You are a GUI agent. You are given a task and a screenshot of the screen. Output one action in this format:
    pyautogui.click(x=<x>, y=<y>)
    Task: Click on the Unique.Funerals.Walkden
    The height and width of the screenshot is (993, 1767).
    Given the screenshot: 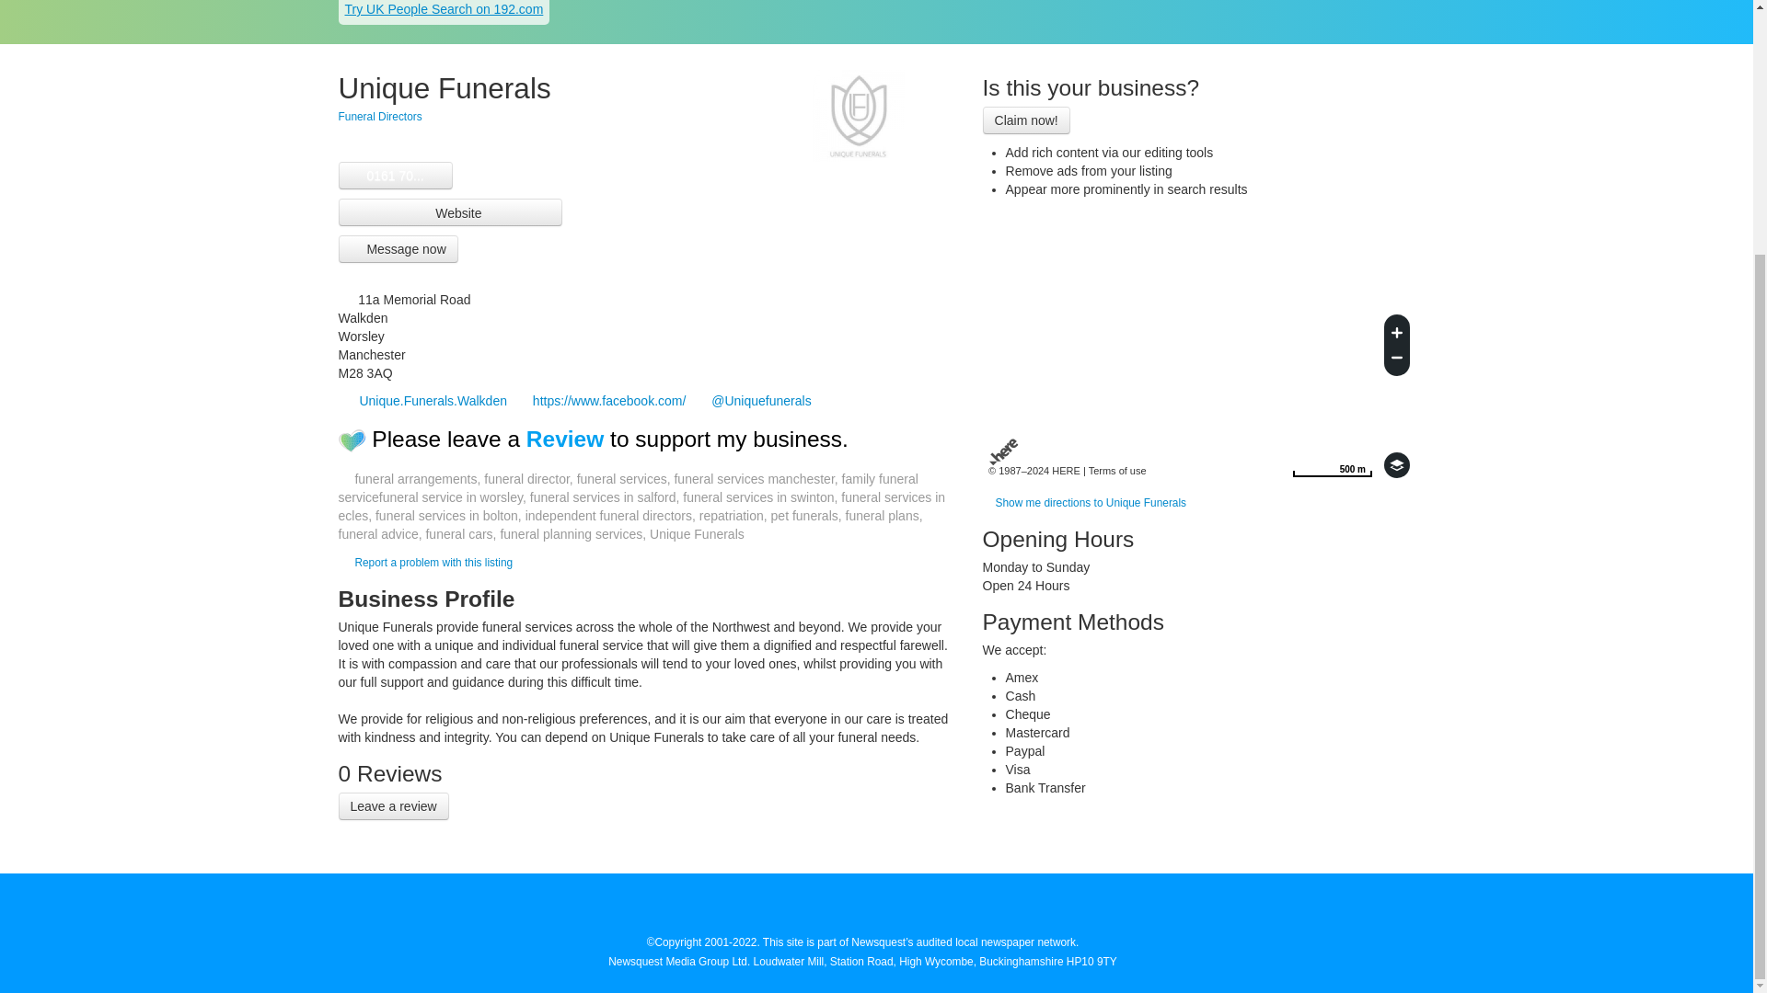 What is the action you would take?
    pyautogui.click(x=423, y=400)
    